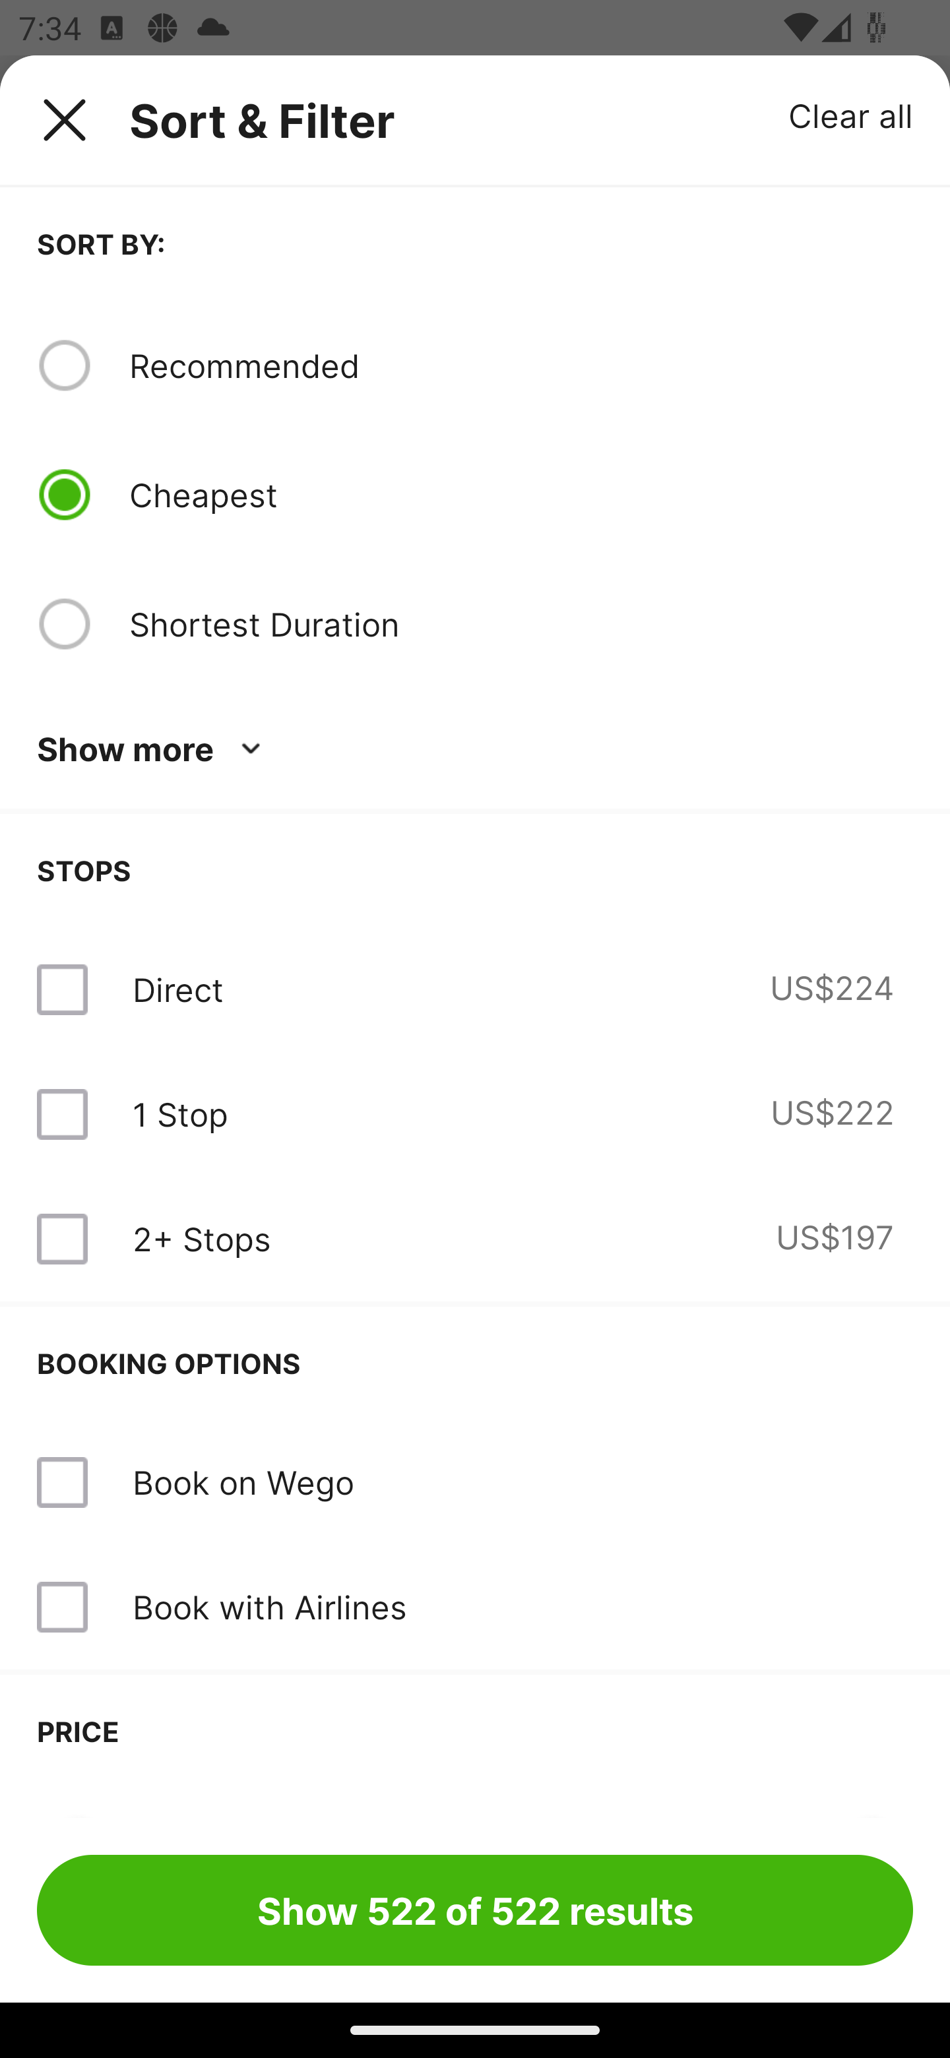 The height and width of the screenshot is (2058, 950). What do you see at coordinates (153, 749) in the screenshot?
I see `Show more` at bounding box center [153, 749].